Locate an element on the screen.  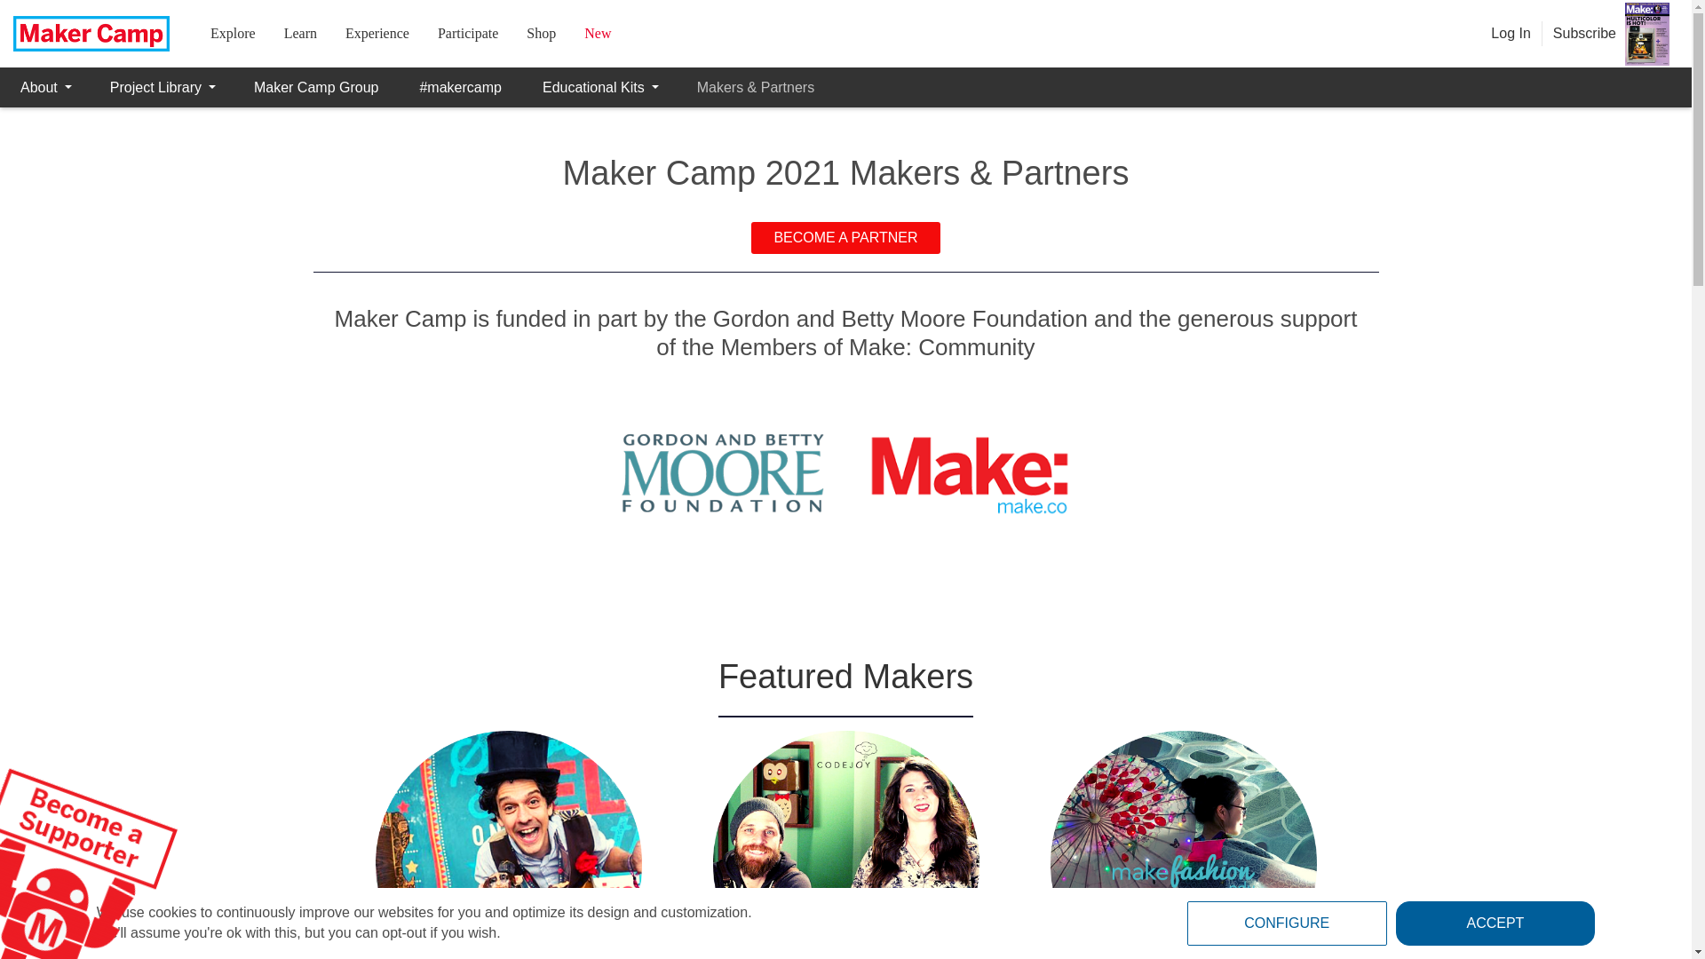
Project Library is located at coordinates (162, 87).